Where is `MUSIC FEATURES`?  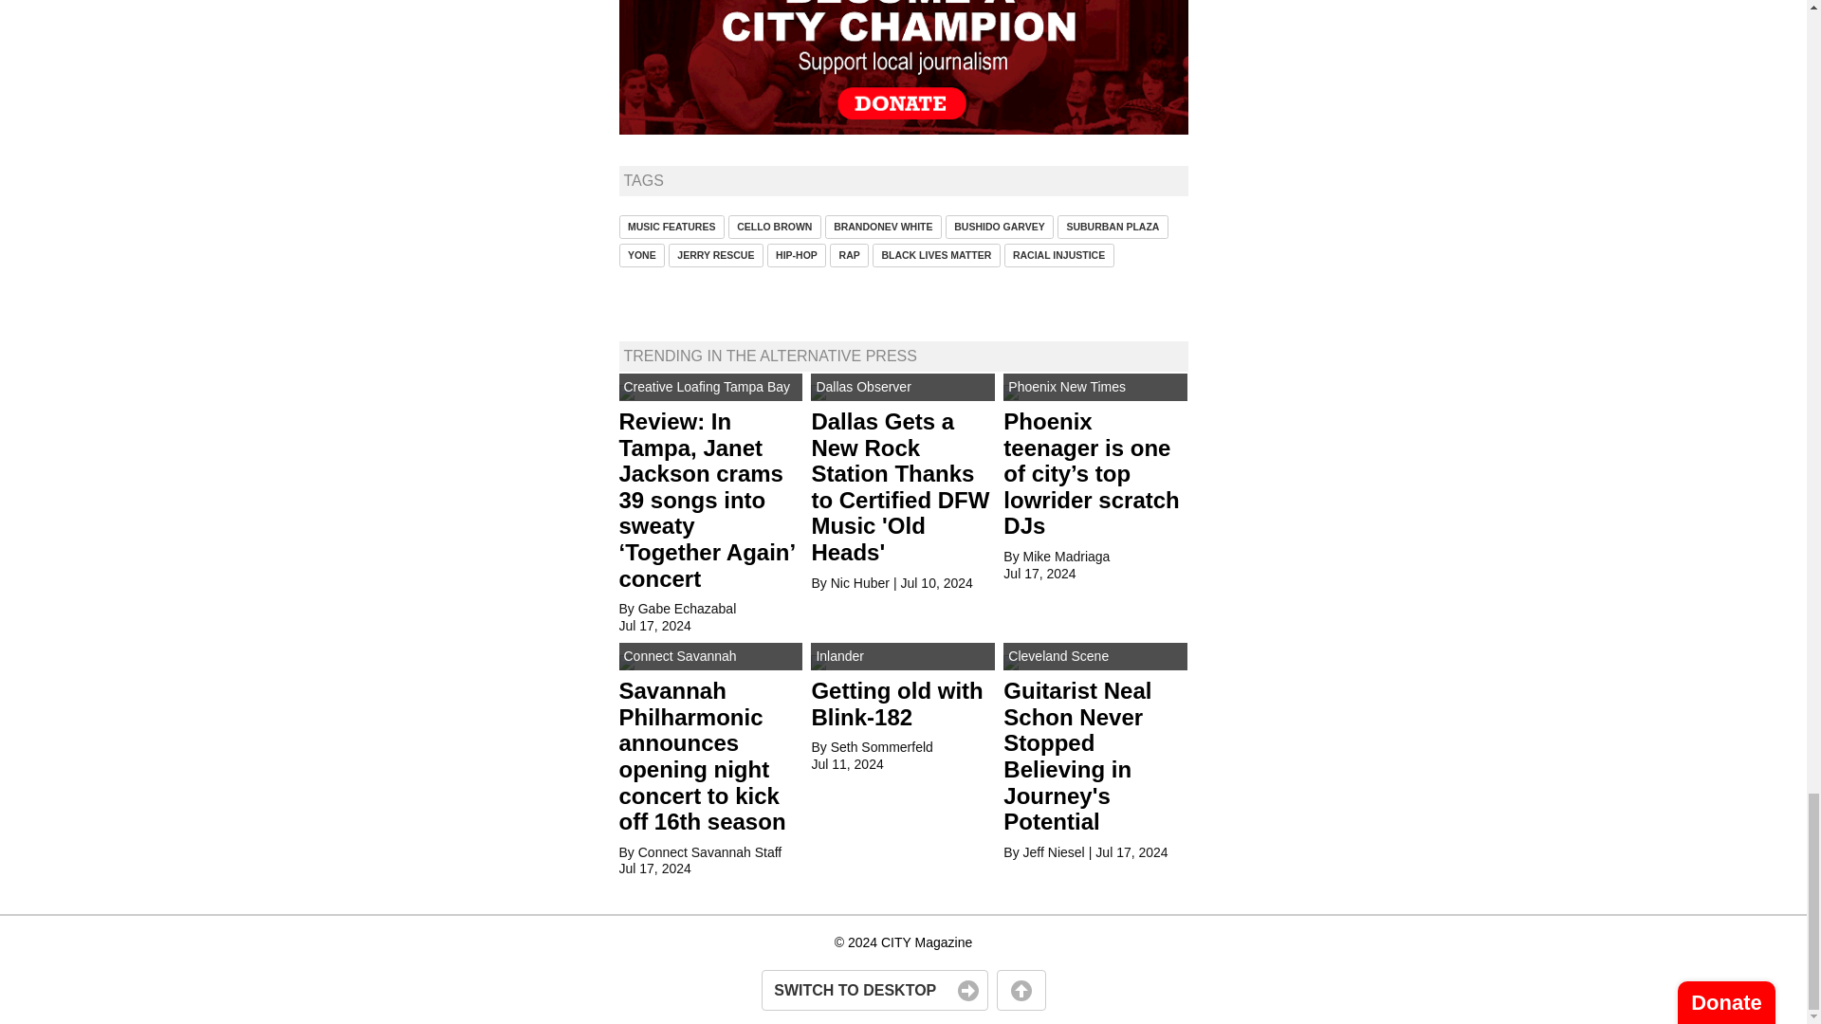
MUSIC FEATURES is located at coordinates (671, 226).